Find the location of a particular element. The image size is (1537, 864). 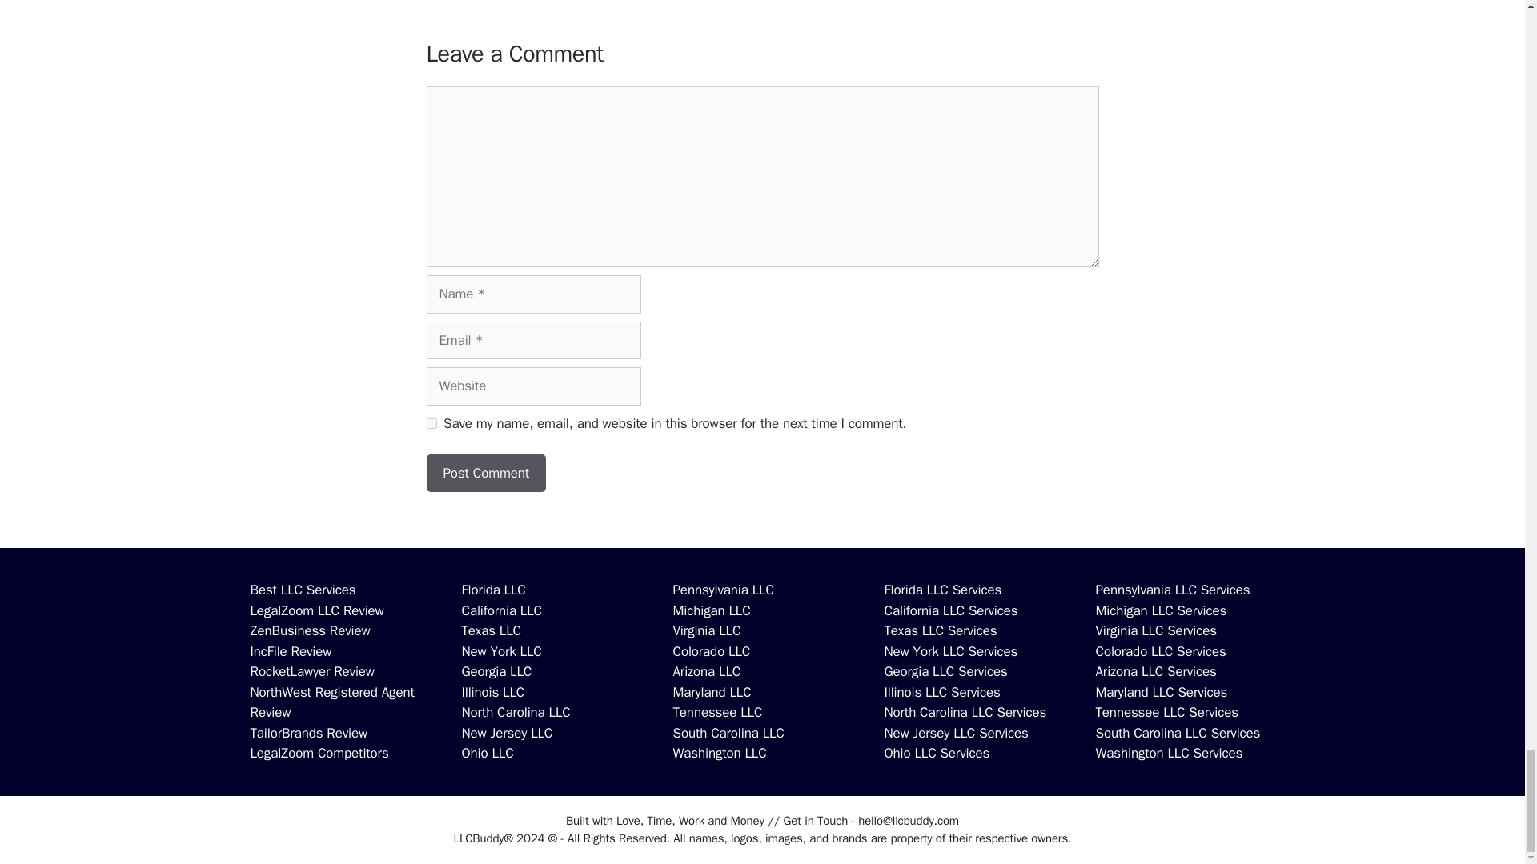

How to Start an LLC in Illinois is located at coordinates (492, 692).